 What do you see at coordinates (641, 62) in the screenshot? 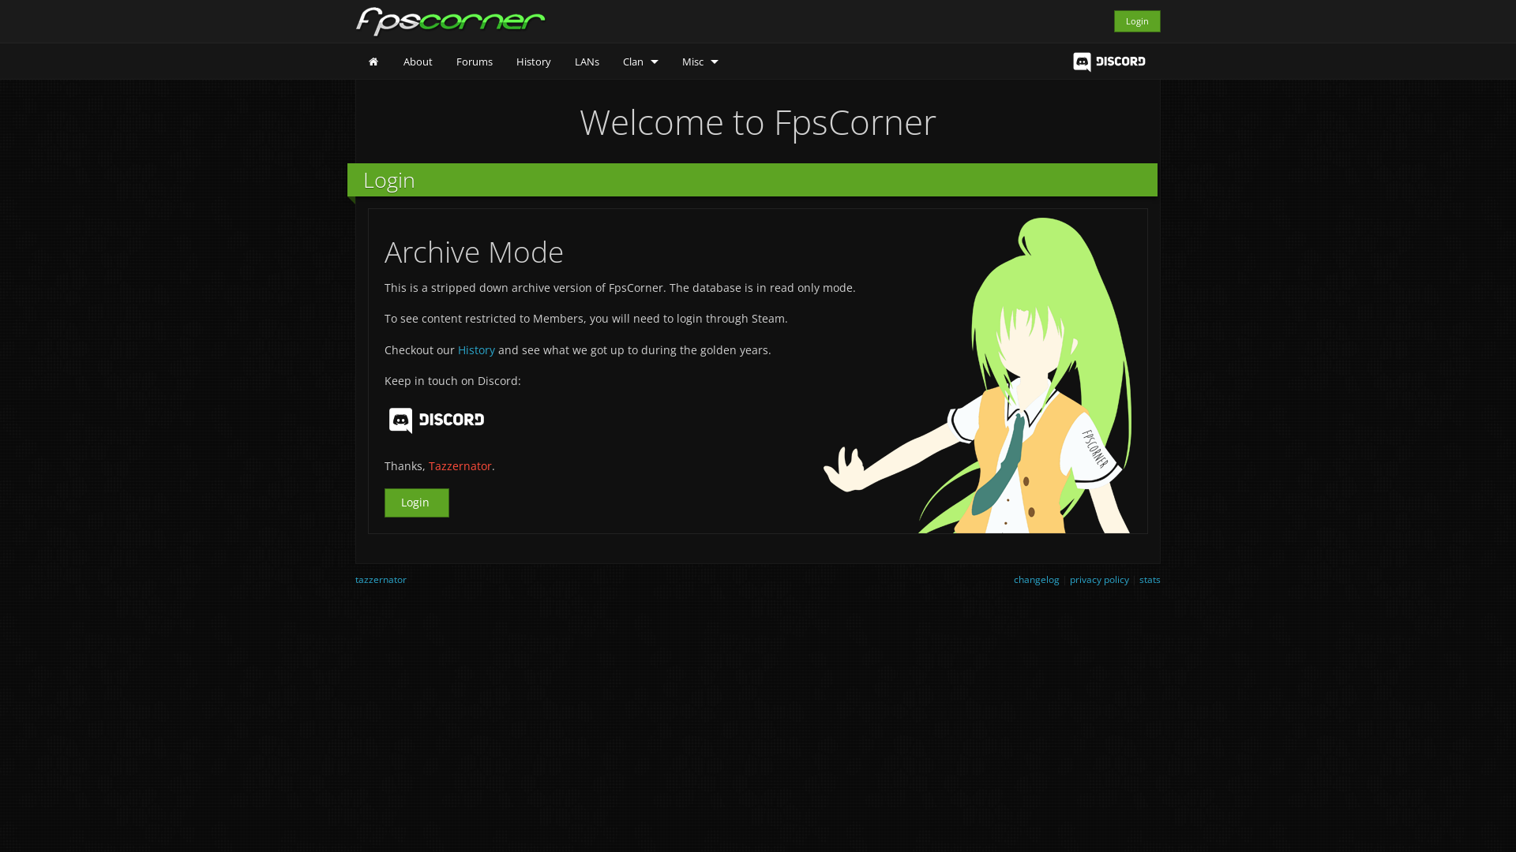
I see `Clan` at bounding box center [641, 62].